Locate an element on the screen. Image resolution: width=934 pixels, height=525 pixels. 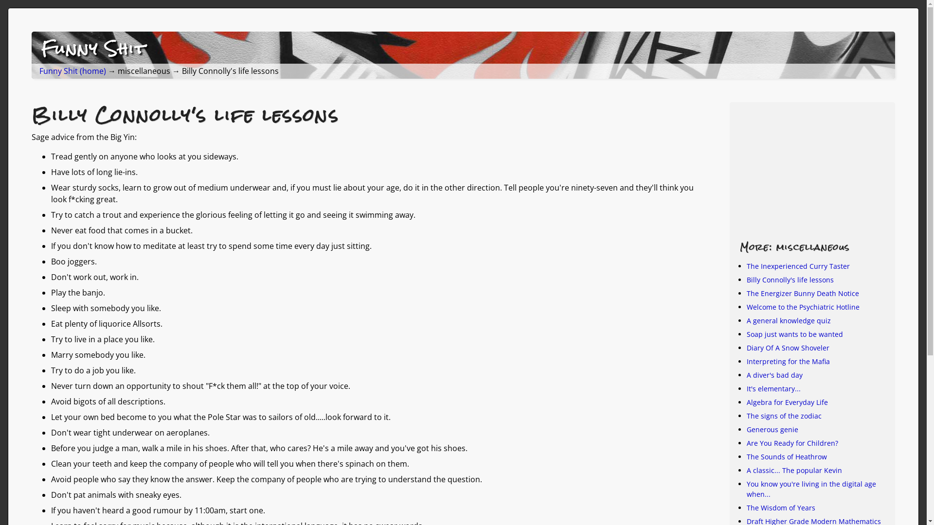
The Energizer Bunny Death Notice is located at coordinates (803, 293).